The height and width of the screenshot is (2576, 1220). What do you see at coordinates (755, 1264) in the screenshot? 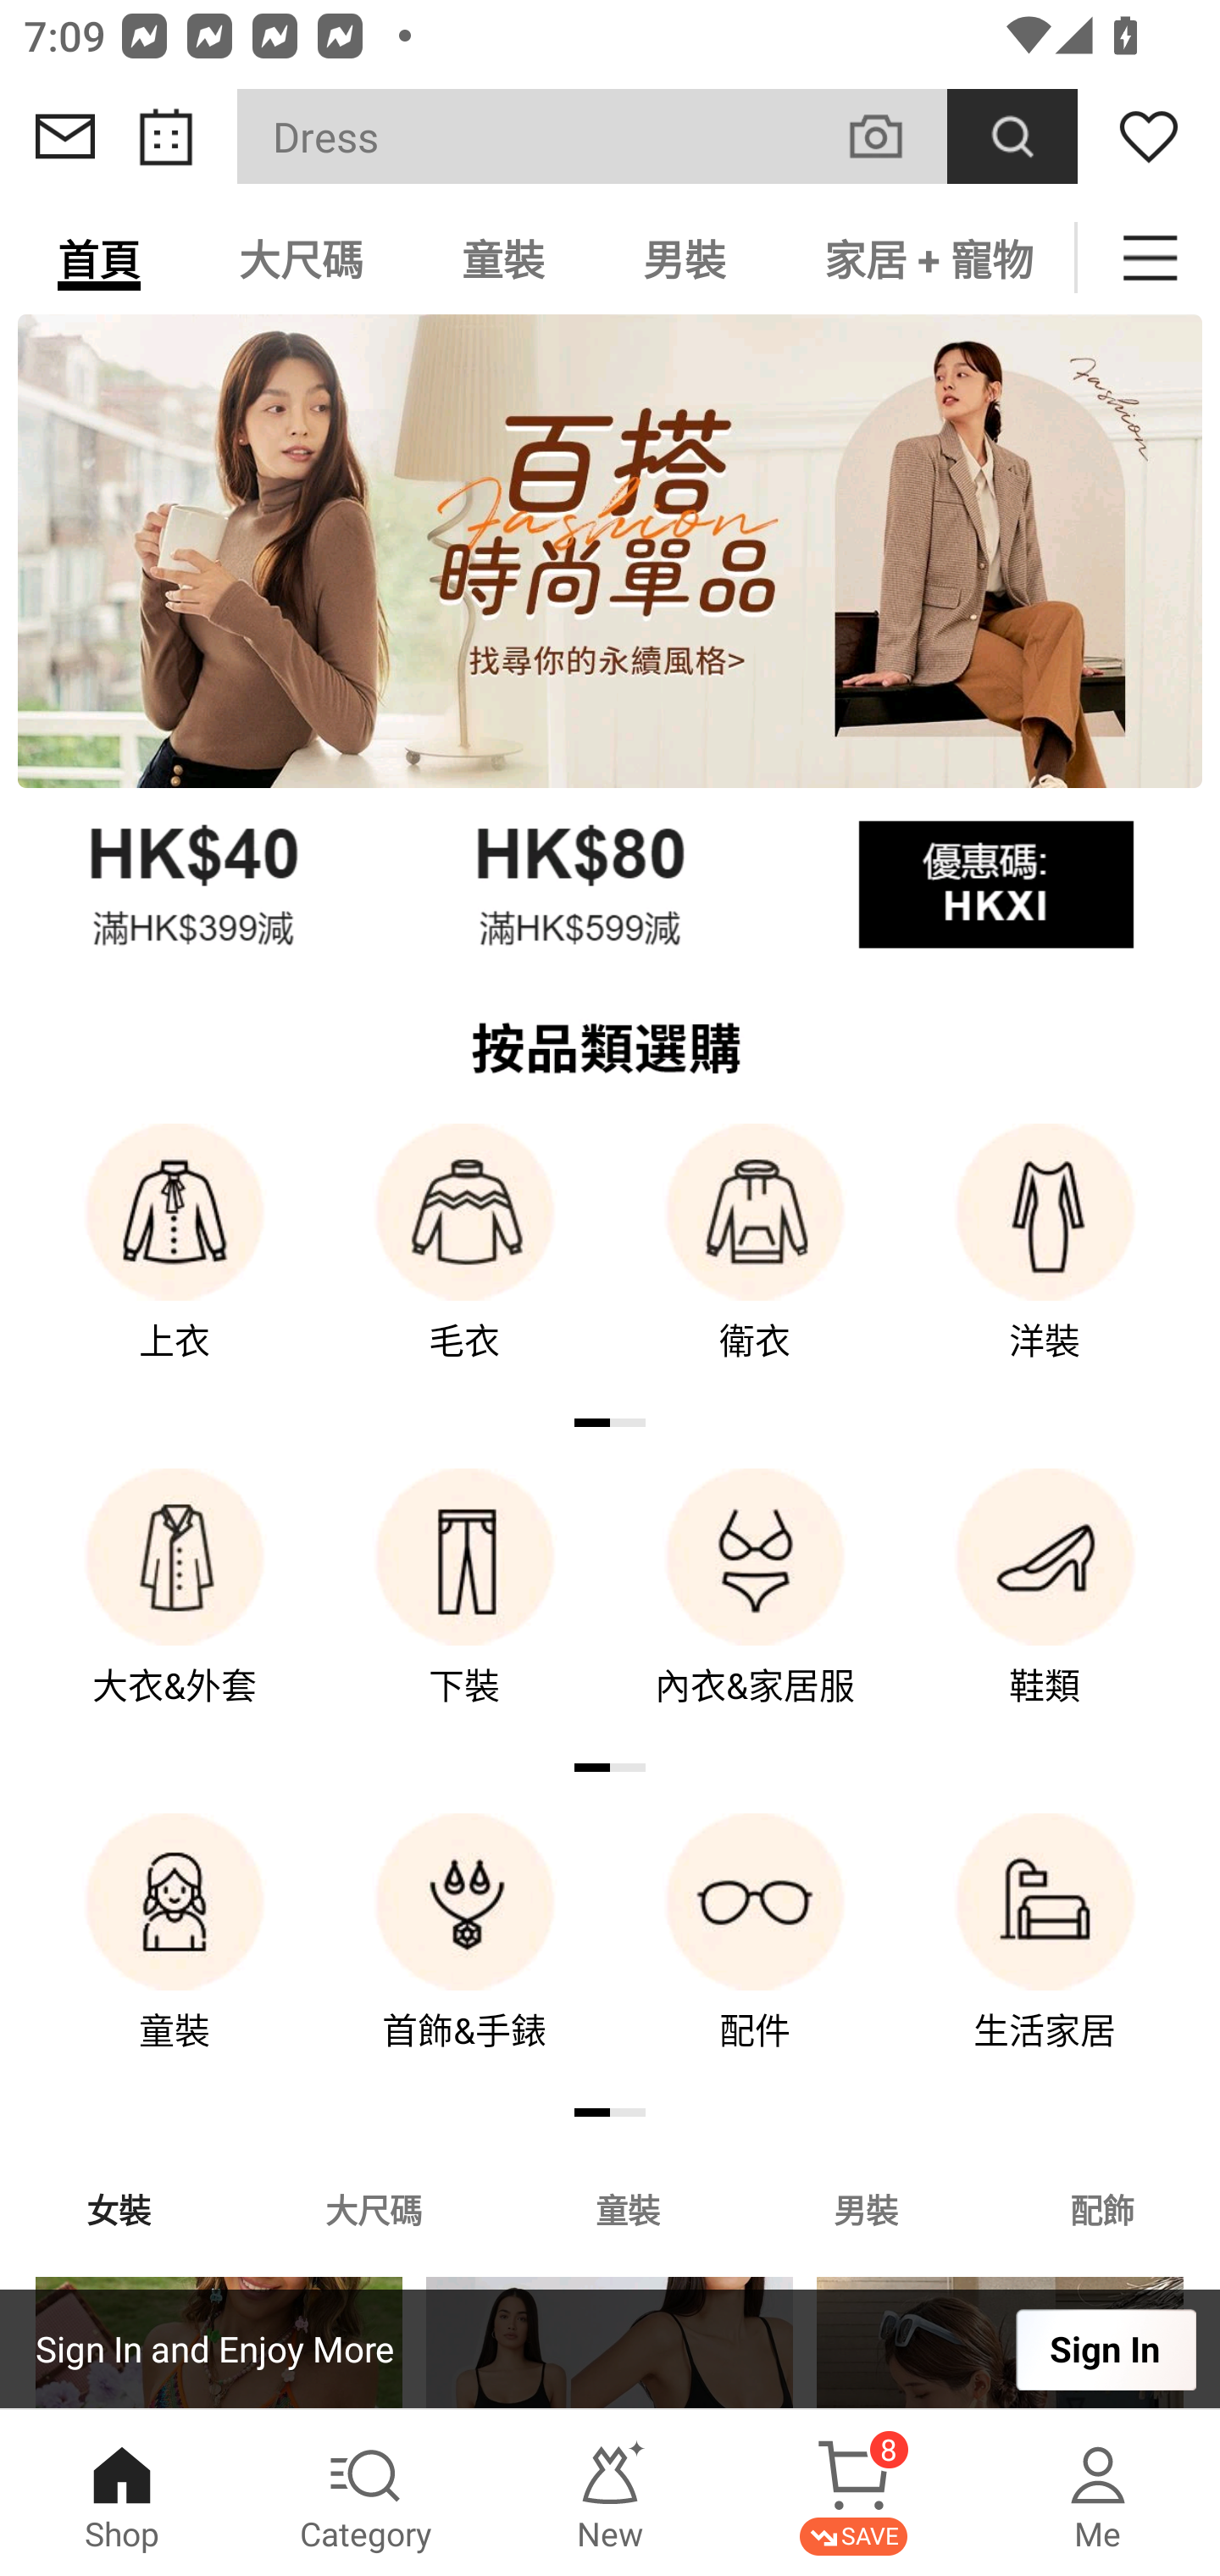
I see `衛衣` at bounding box center [755, 1264].